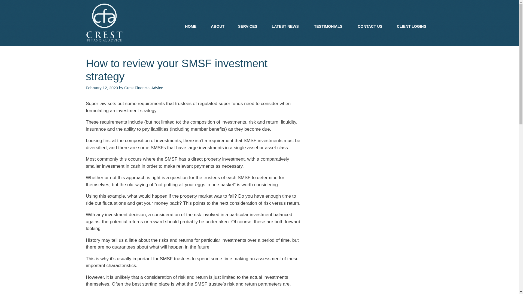 This screenshot has width=523, height=294. What do you see at coordinates (412, 27) in the screenshot?
I see `CLIENT LOGINS` at bounding box center [412, 27].